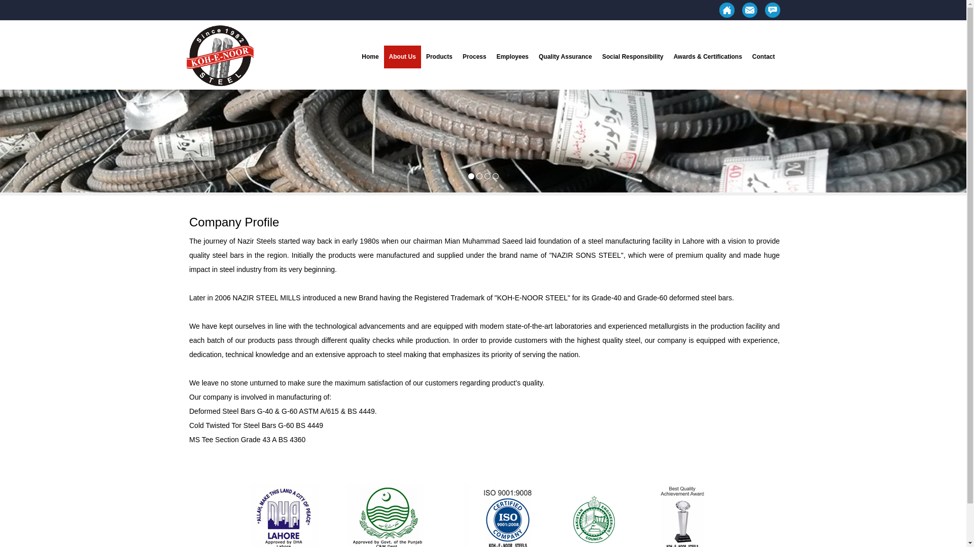  What do you see at coordinates (402, 57) in the screenshot?
I see `About Us` at bounding box center [402, 57].